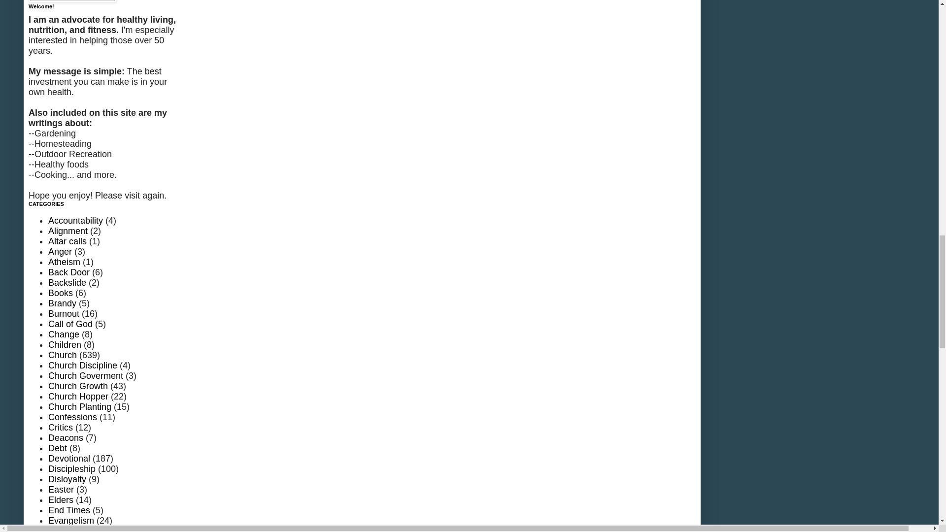 The image size is (946, 532). What do you see at coordinates (78, 396) in the screenshot?
I see `Church Hopper` at bounding box center [78, 396].